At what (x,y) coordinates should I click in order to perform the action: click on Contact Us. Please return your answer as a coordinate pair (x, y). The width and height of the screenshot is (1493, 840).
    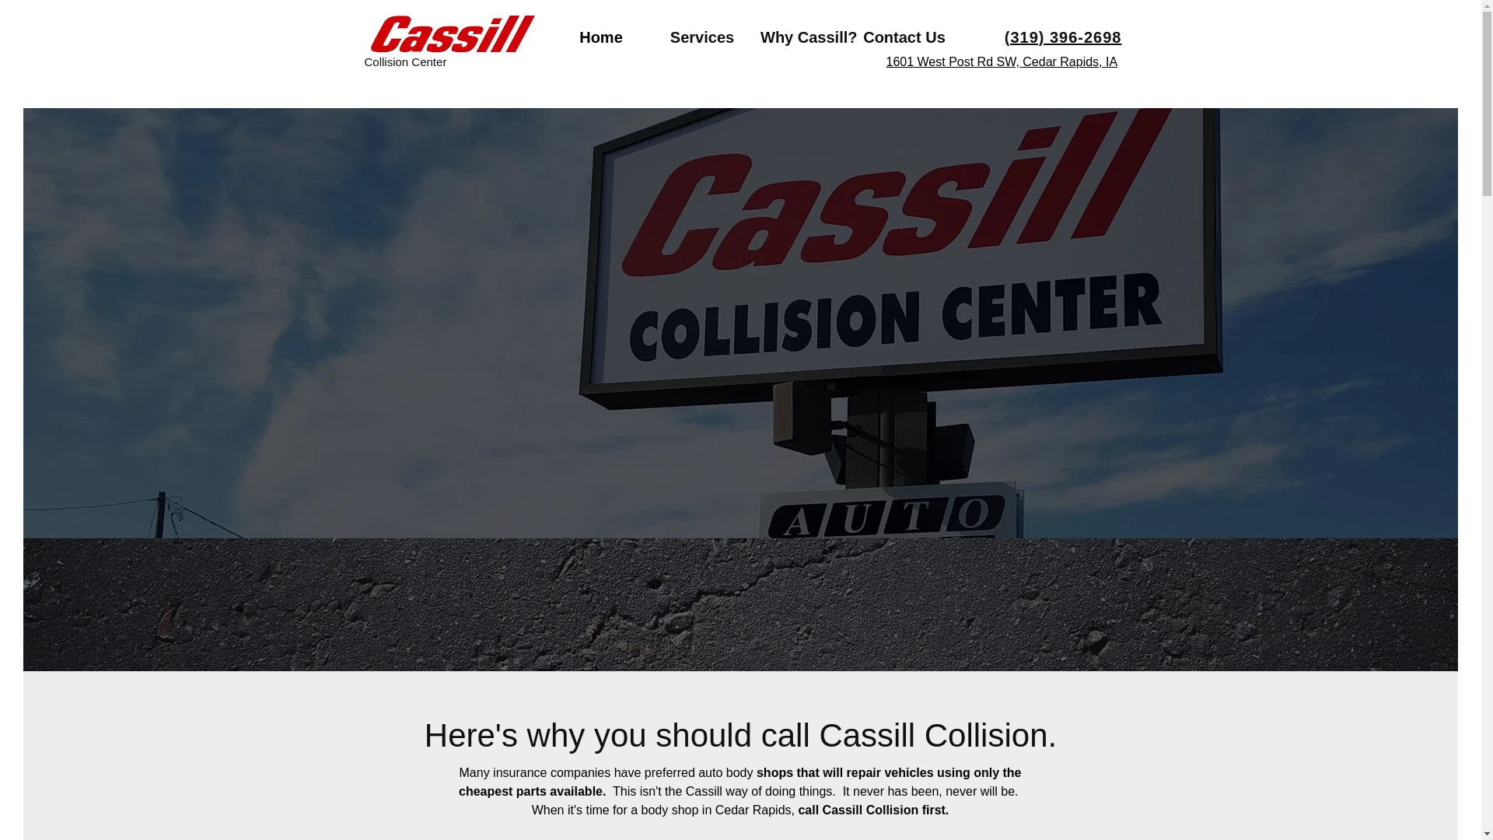
    Looking at the image, I should click on (904, 37).